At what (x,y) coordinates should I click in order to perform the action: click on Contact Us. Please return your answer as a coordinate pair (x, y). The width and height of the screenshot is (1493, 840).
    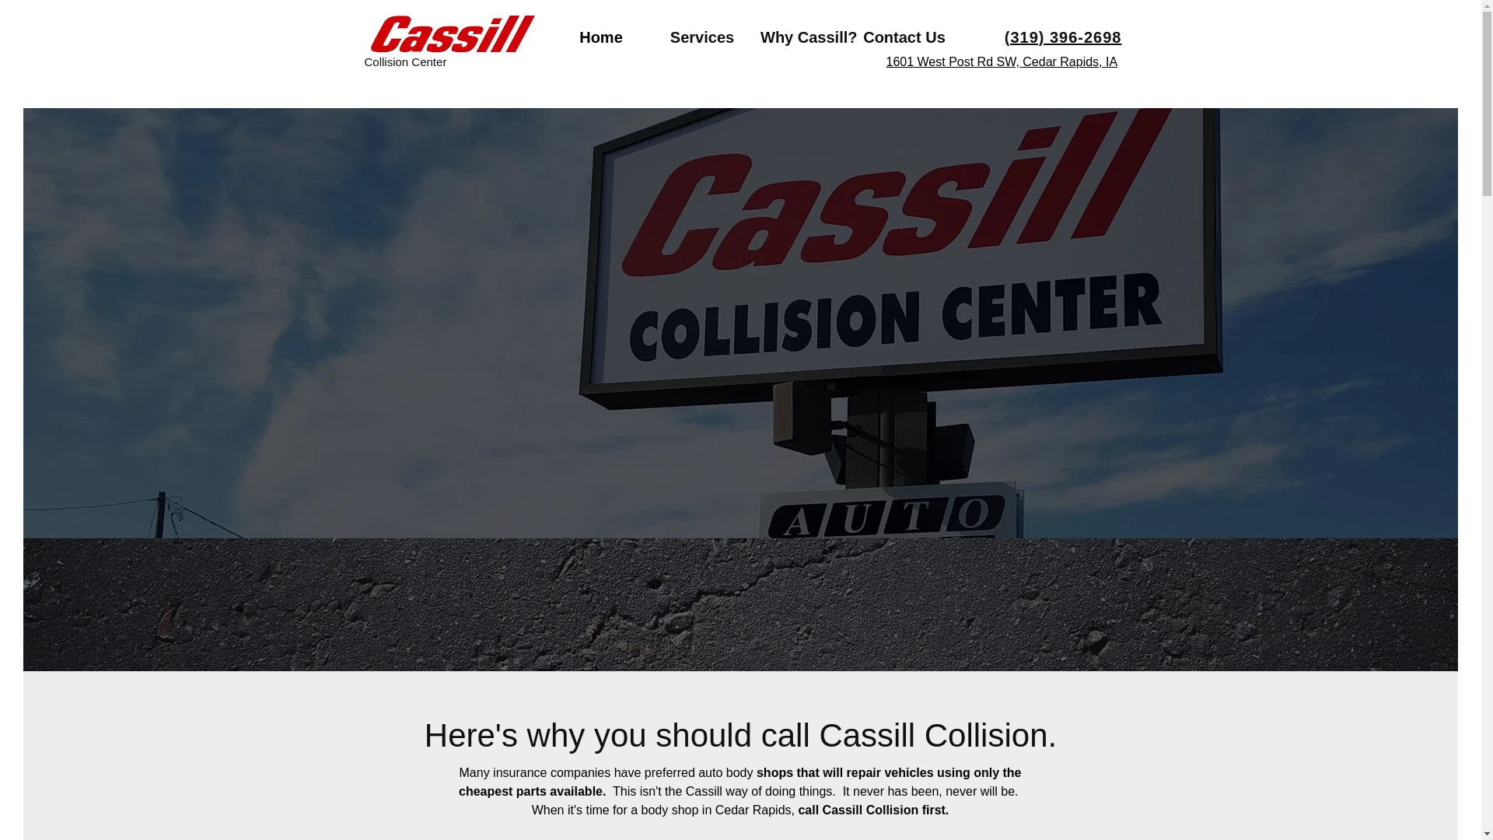
    Looking at the image, I should click on (904, 37).